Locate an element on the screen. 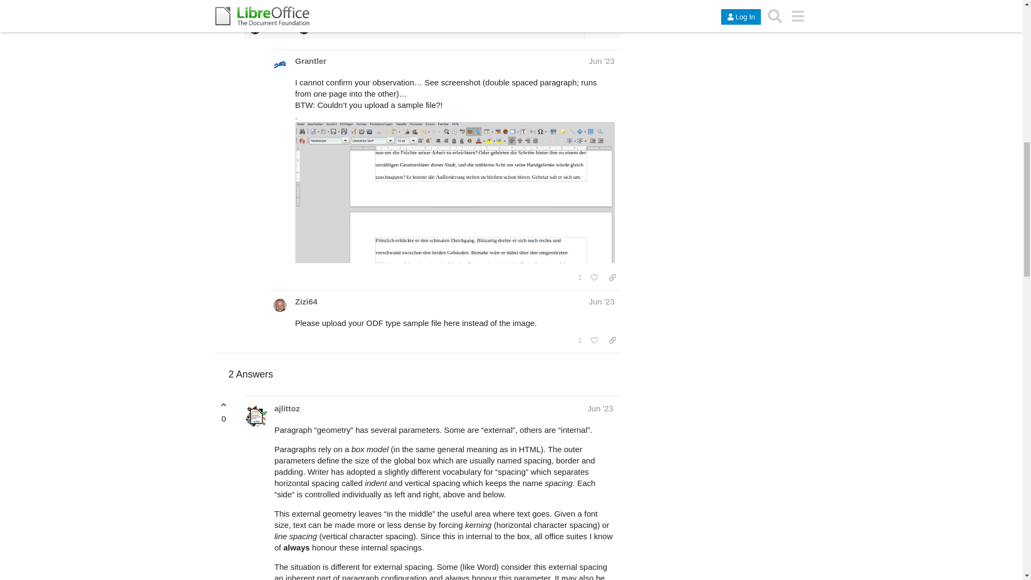 The height and width of the screenshot is (580, 1031). Scar is located at coordinates (304, 29).